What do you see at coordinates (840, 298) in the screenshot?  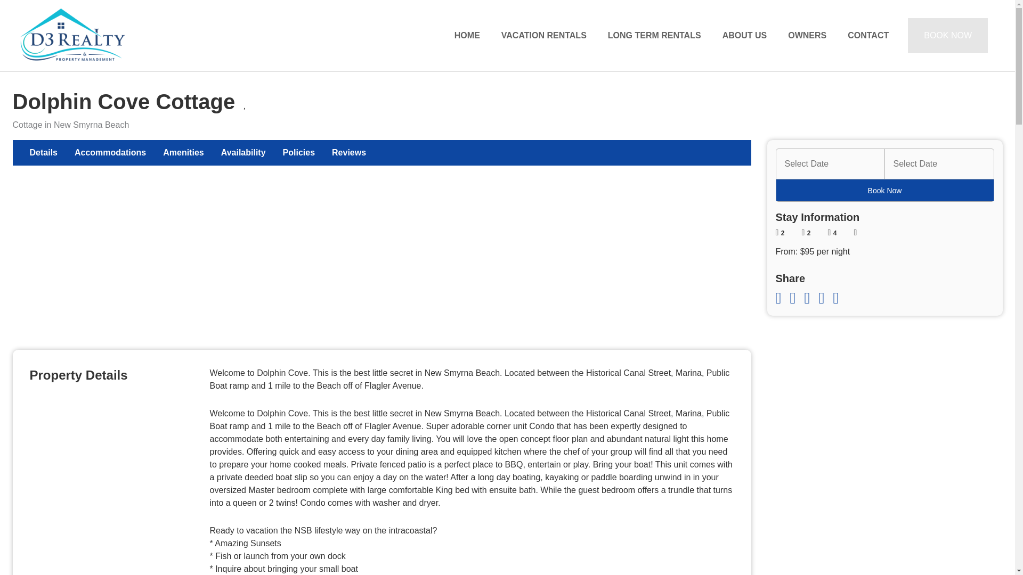 I see `Print page` at bounding box center [840, 298].